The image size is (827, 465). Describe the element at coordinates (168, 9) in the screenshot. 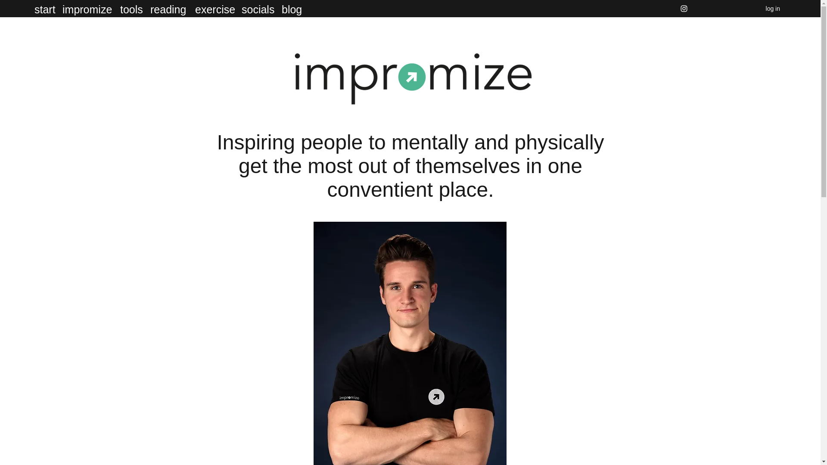

I see `reading` at that location.